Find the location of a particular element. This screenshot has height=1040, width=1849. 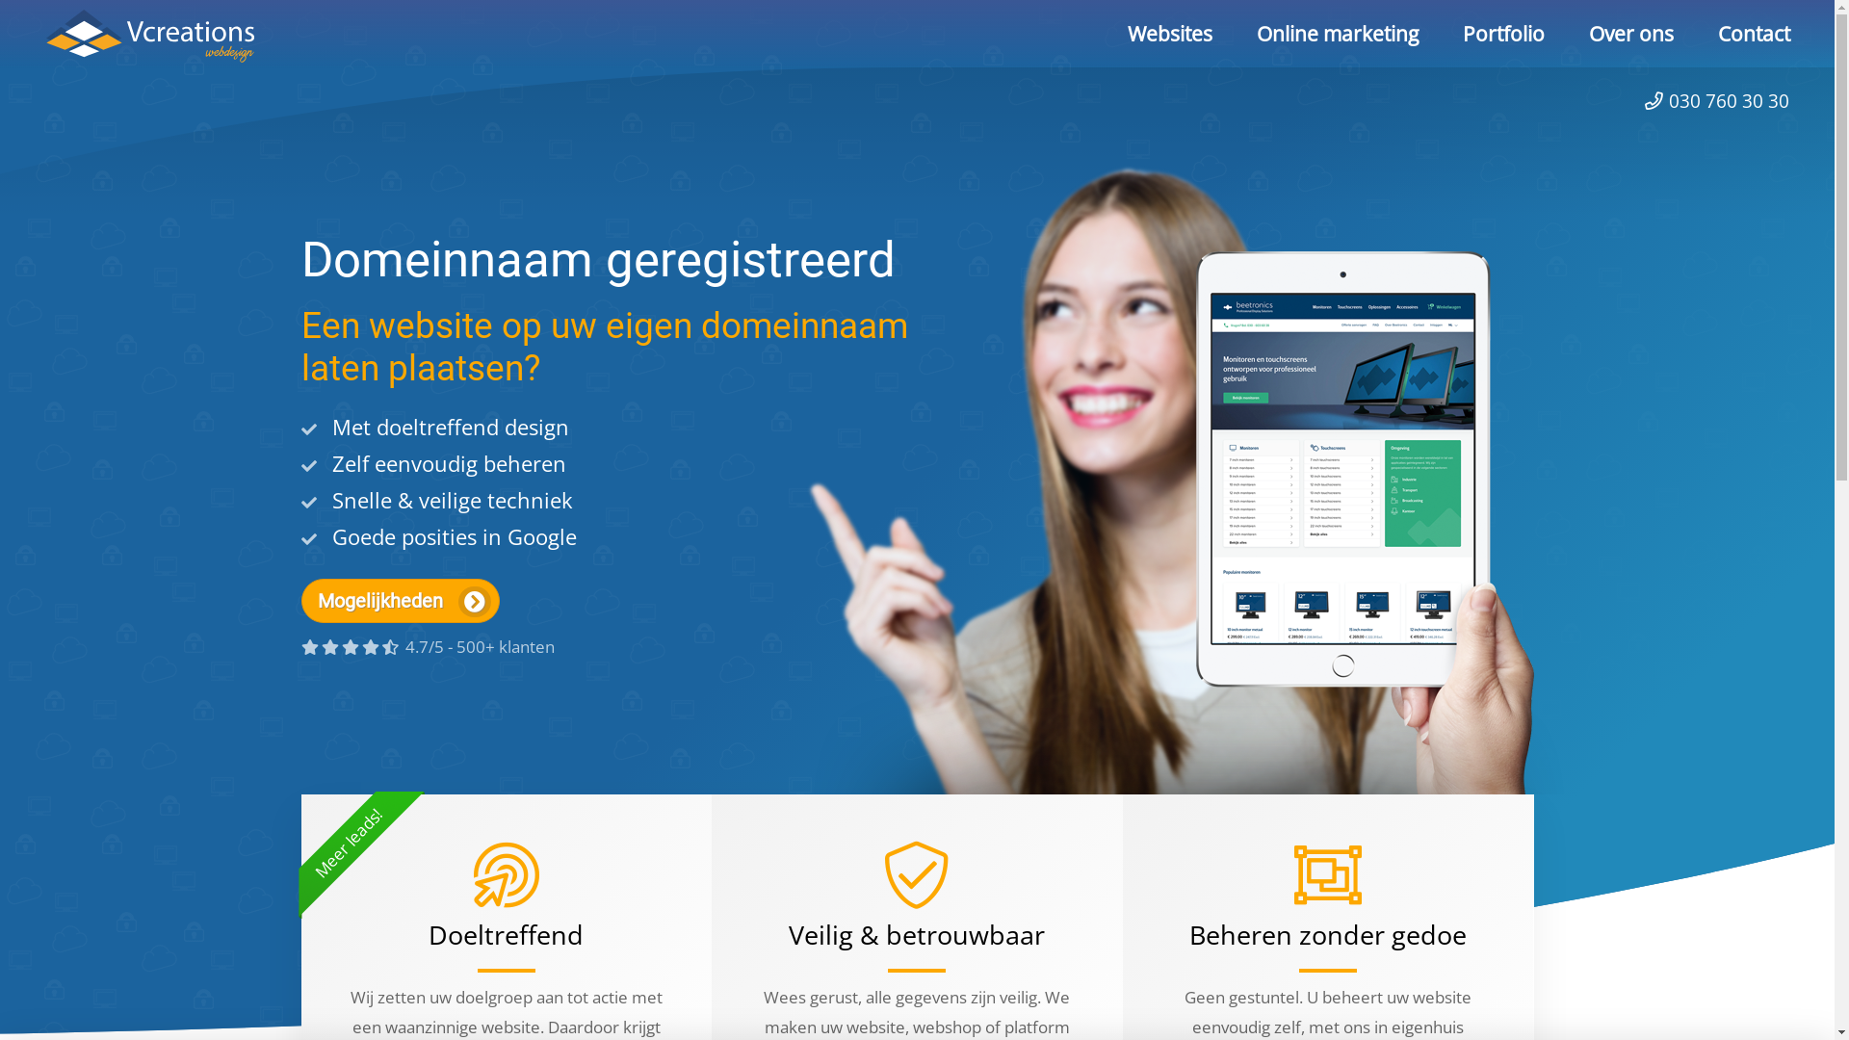

Webdesigner is located at coordinates (1117, 674).